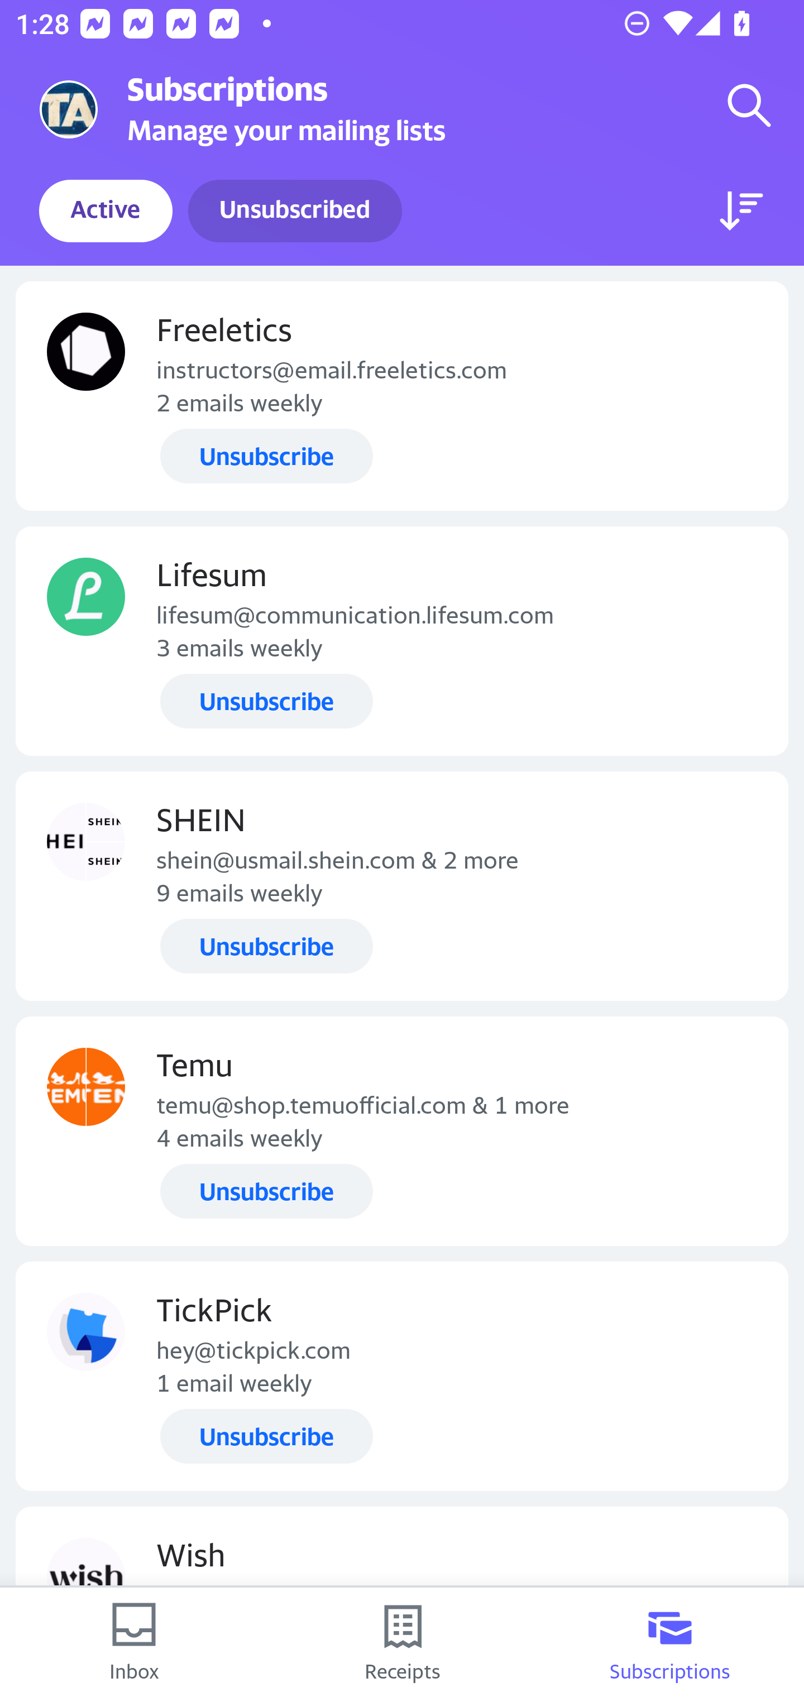 This screenshot has height=1697, width=804. I want to click on Inbox, so click(134, 1642).